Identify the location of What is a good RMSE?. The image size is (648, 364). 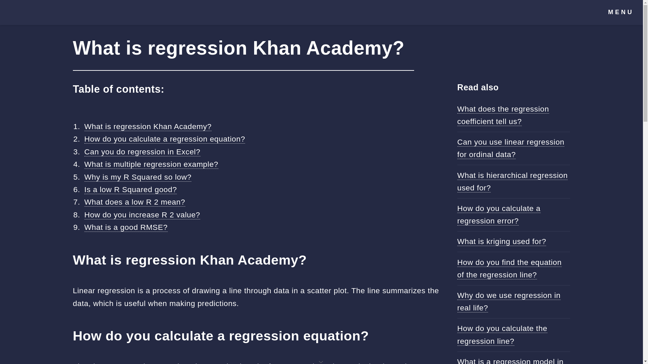
(126, 227).